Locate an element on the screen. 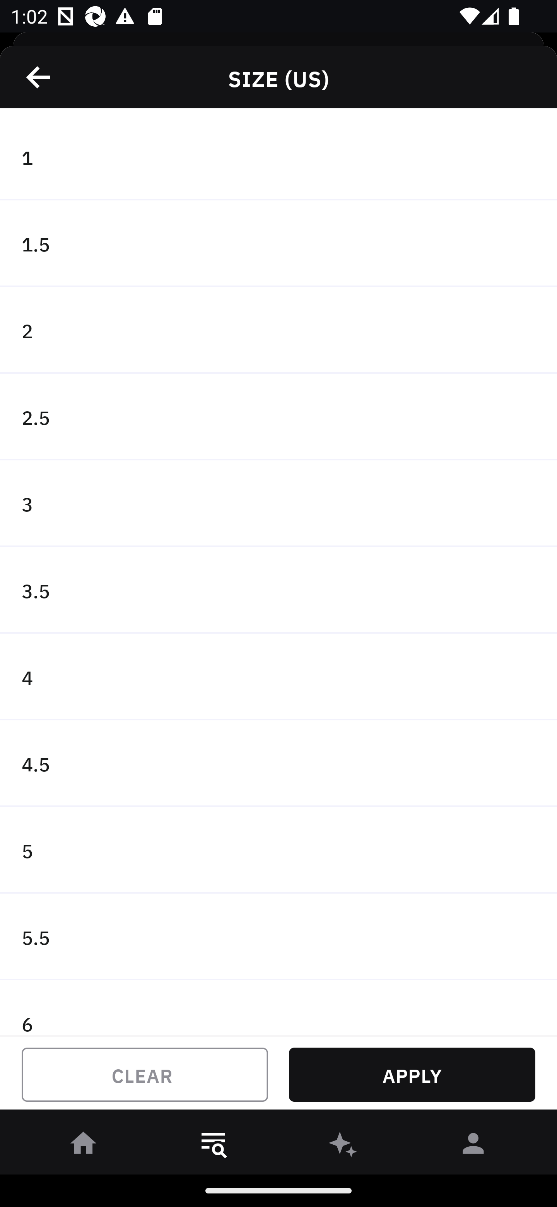  2.5 is located at coordinates (278, 417).